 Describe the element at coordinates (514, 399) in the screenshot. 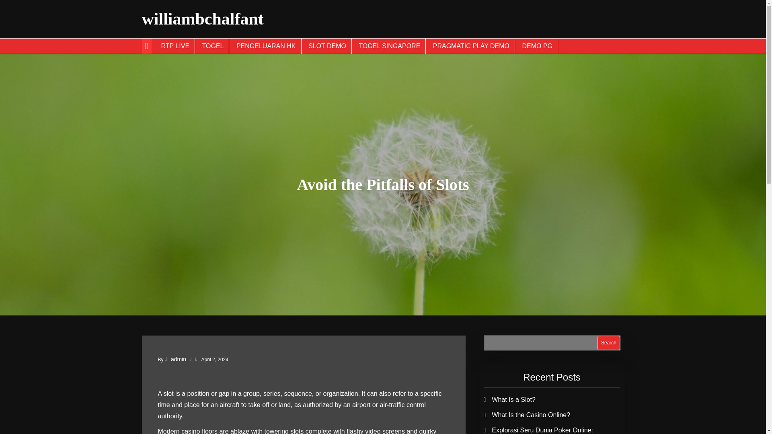

I see `What Is a Slot?` at that location.